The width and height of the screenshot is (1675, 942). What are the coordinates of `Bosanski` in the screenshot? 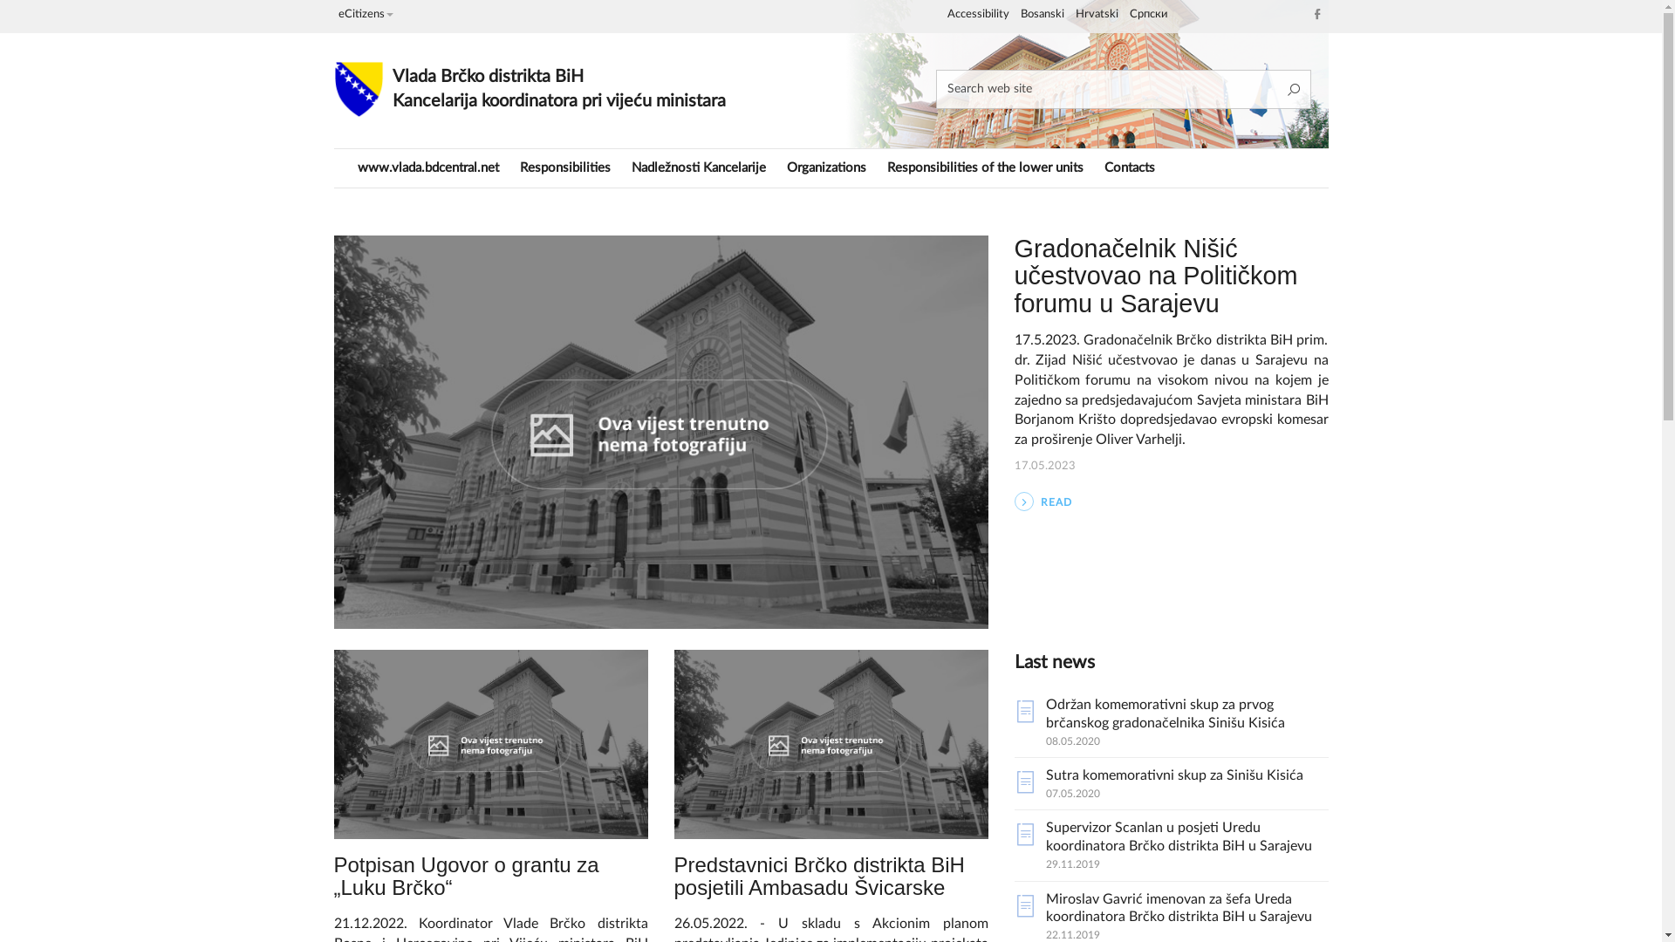 It's located at (1043, 15).